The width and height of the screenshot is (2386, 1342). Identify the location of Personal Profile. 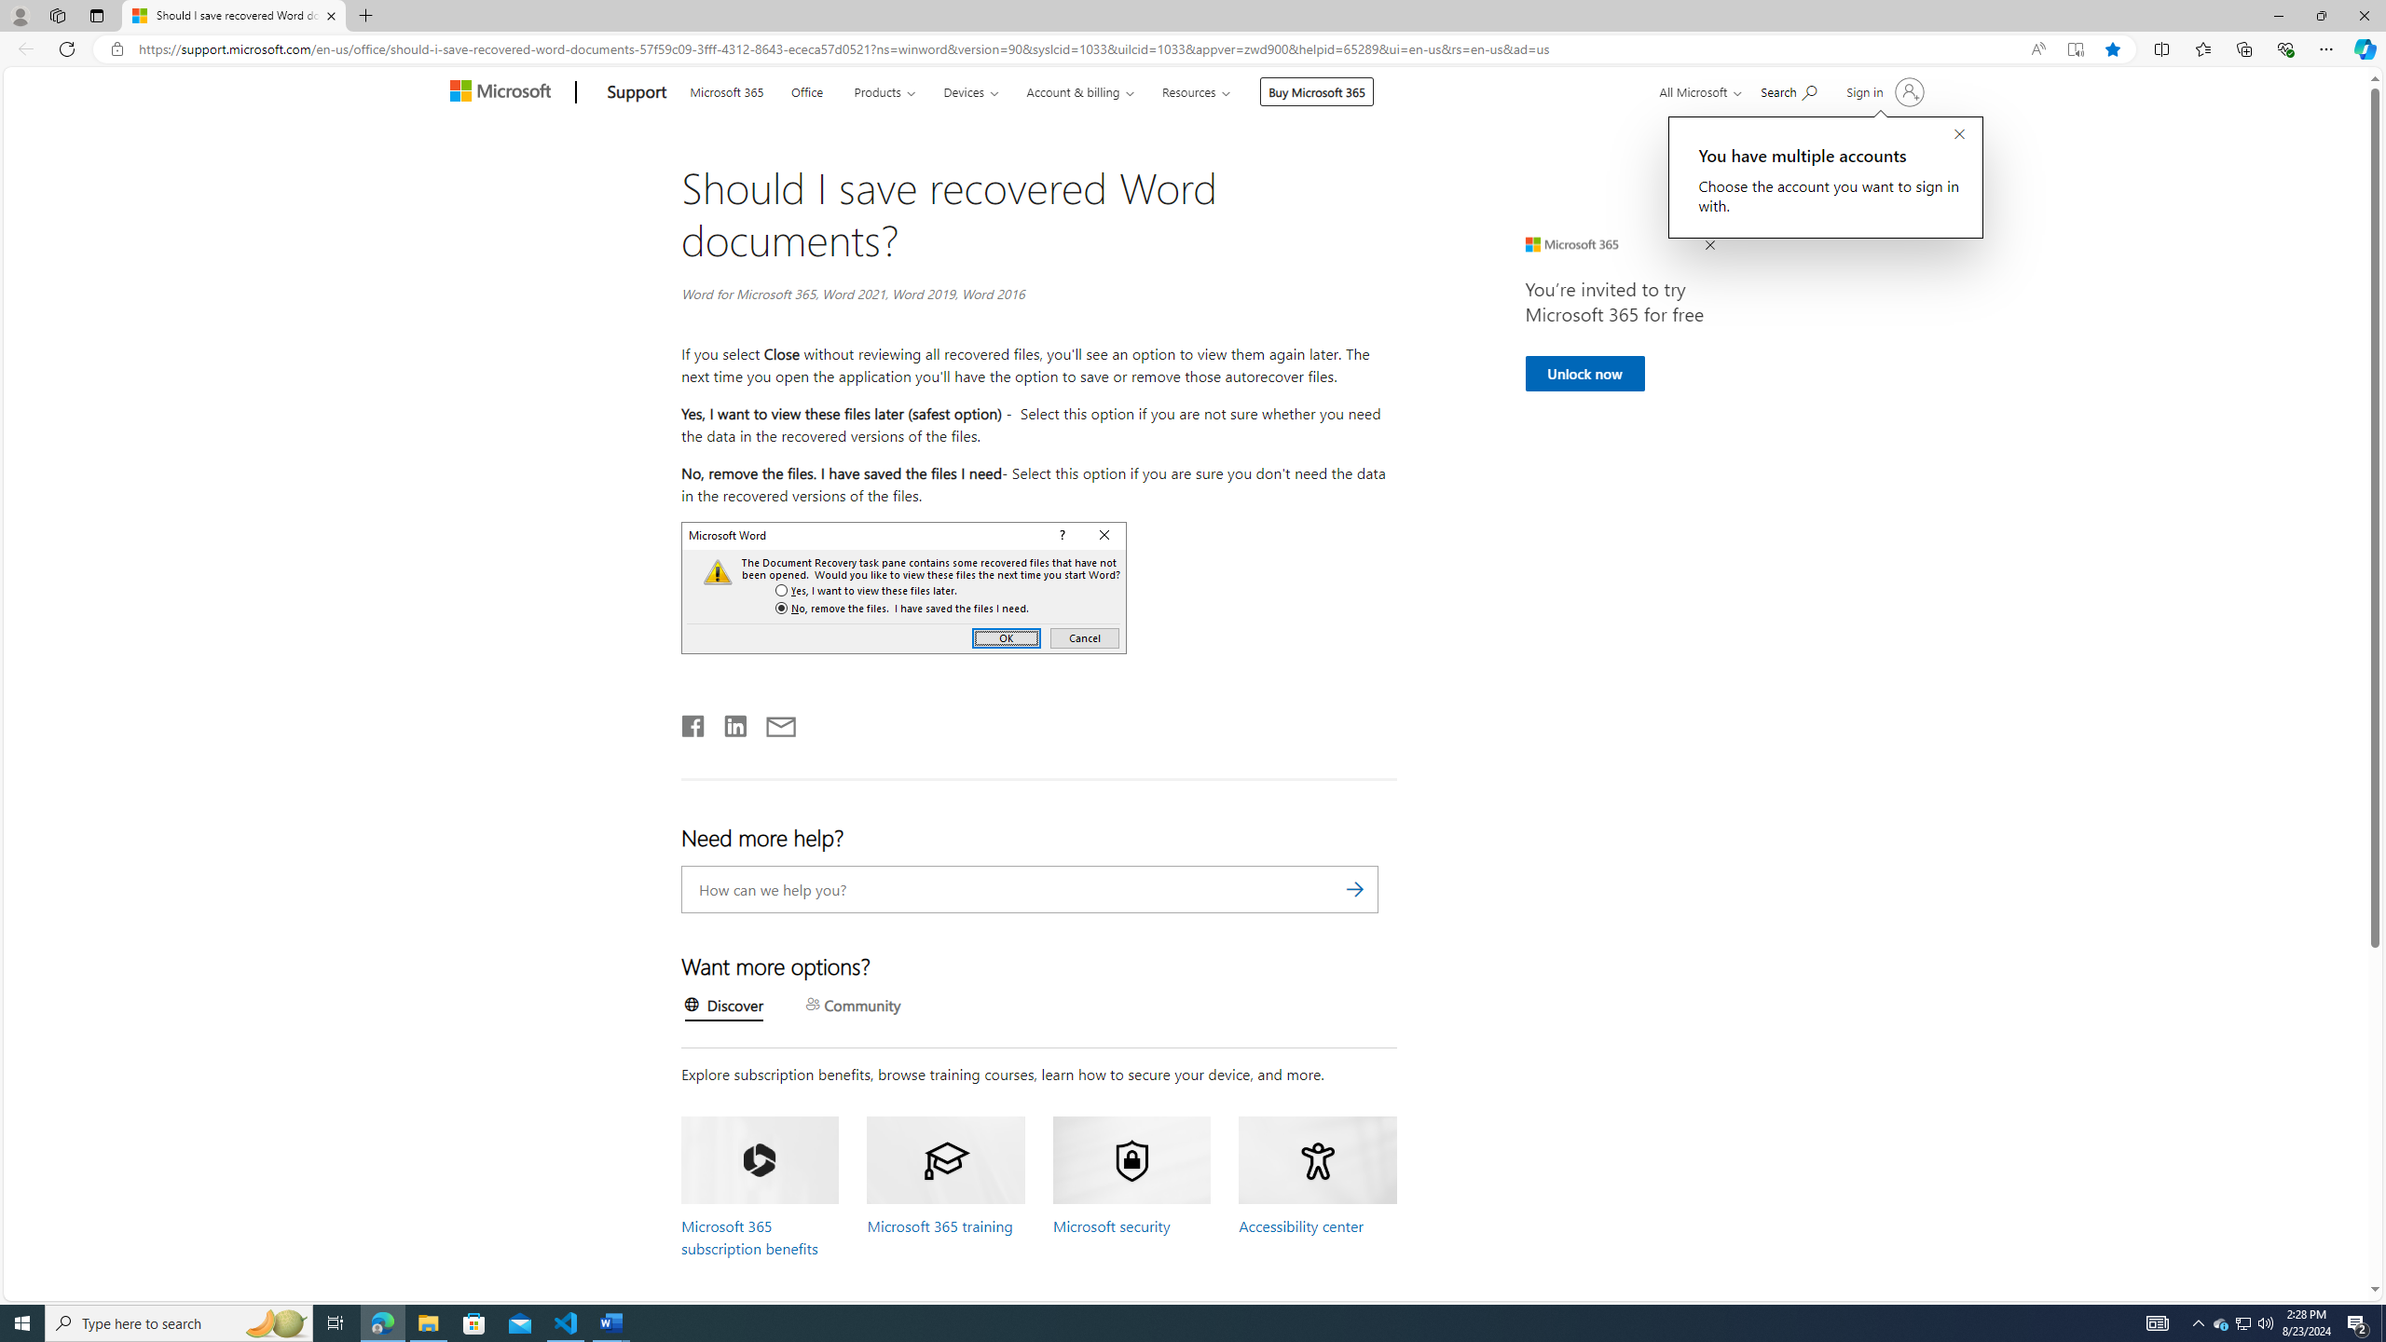
(20, 15).